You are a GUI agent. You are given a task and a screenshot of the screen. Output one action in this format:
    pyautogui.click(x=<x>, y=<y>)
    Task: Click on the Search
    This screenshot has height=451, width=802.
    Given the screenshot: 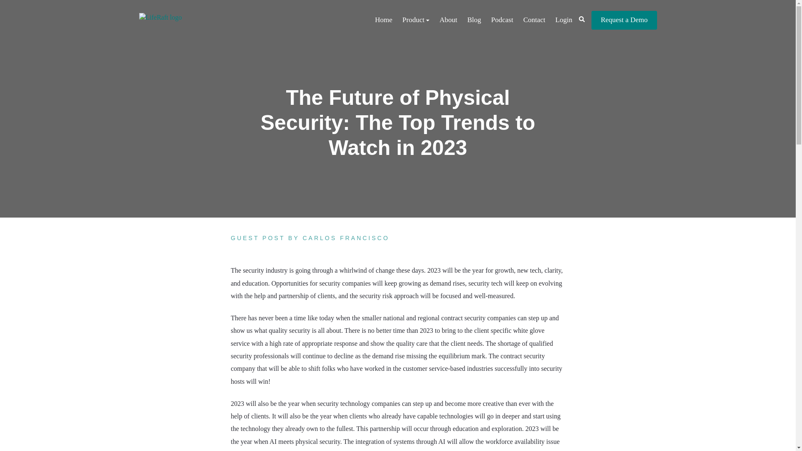 What is the action you would take?
    pyautogui.click(x=581, y=19)
    